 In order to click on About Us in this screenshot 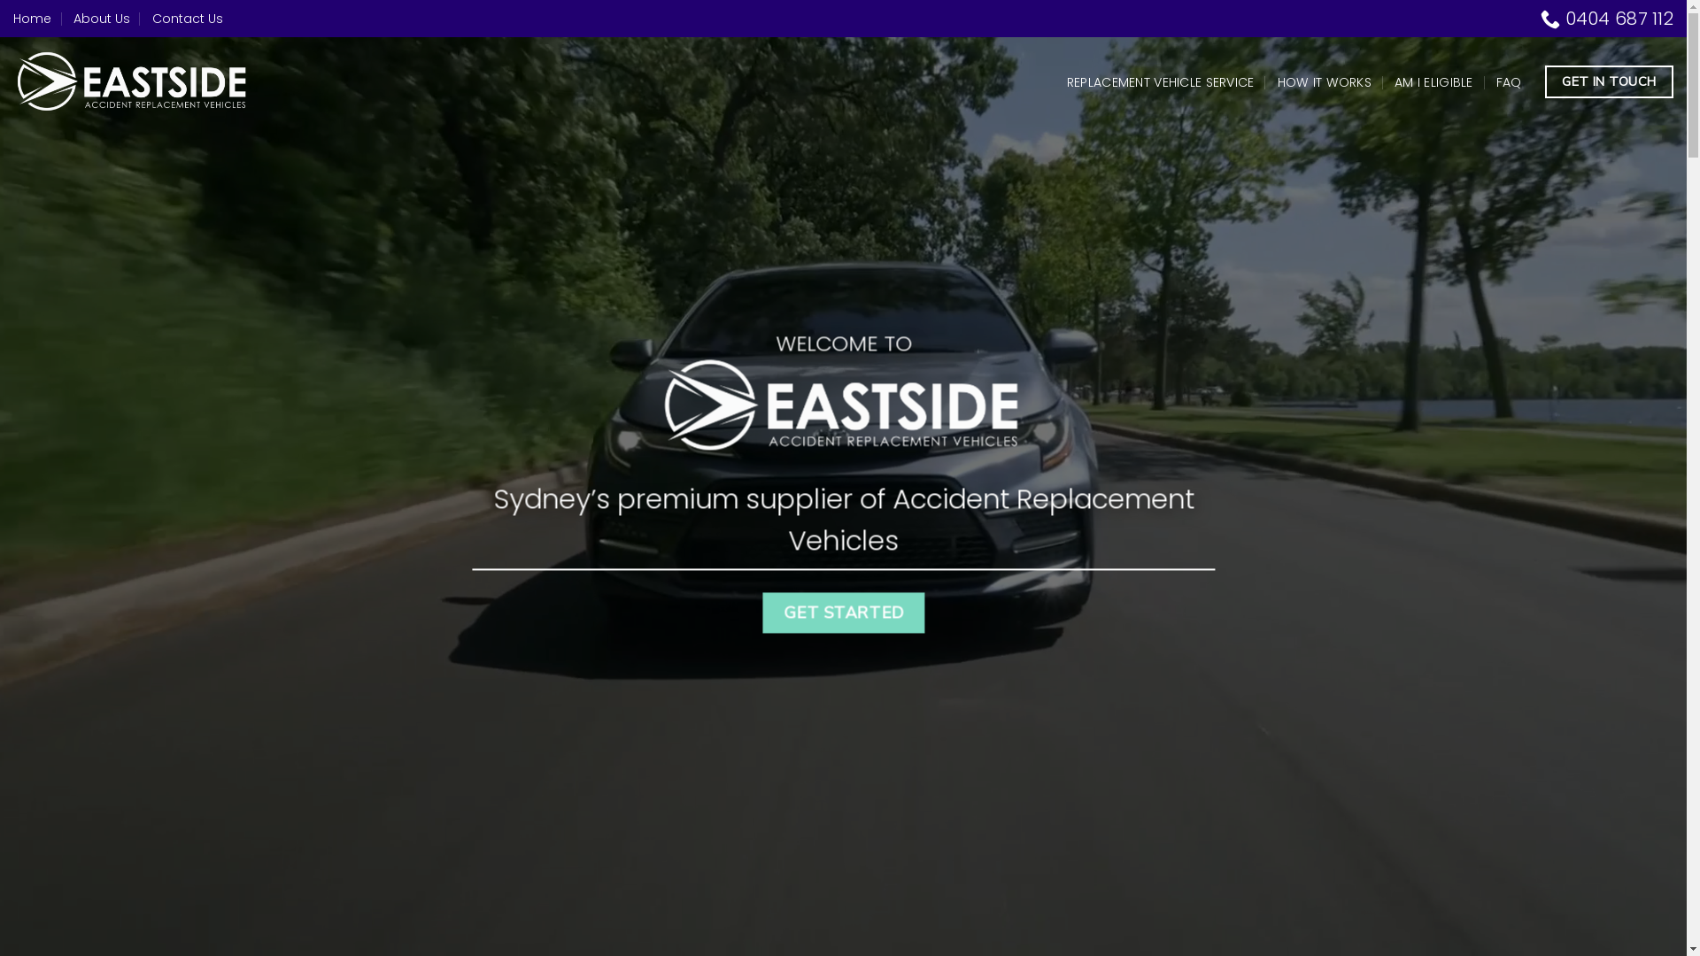, I will do `click(102, 19)`.